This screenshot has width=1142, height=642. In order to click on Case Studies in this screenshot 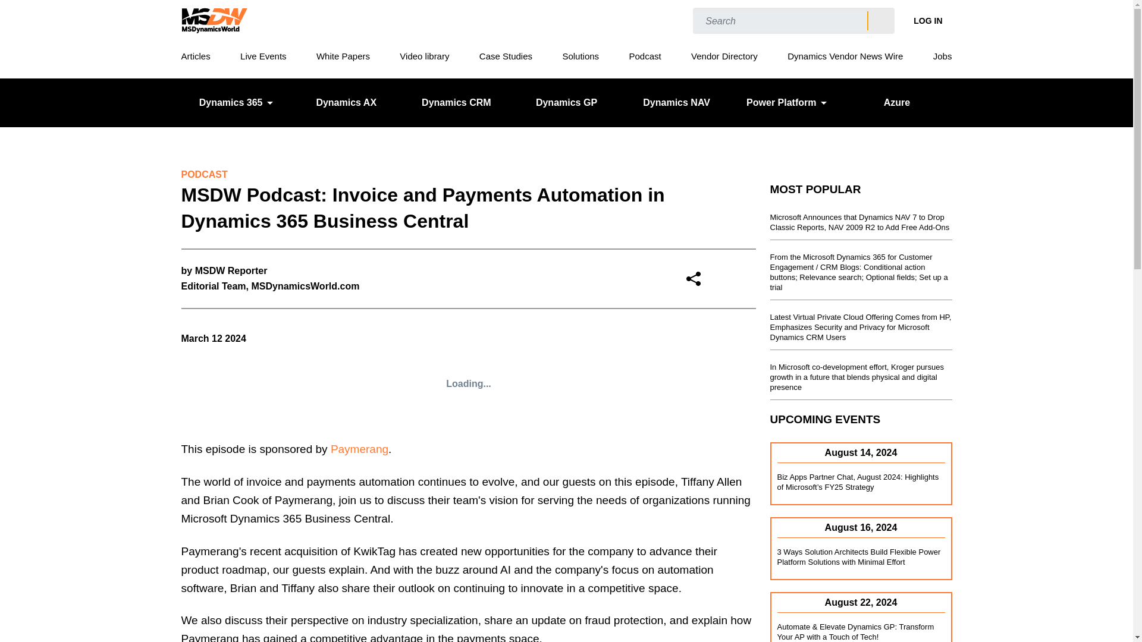, I will do `click(506, 56)`.